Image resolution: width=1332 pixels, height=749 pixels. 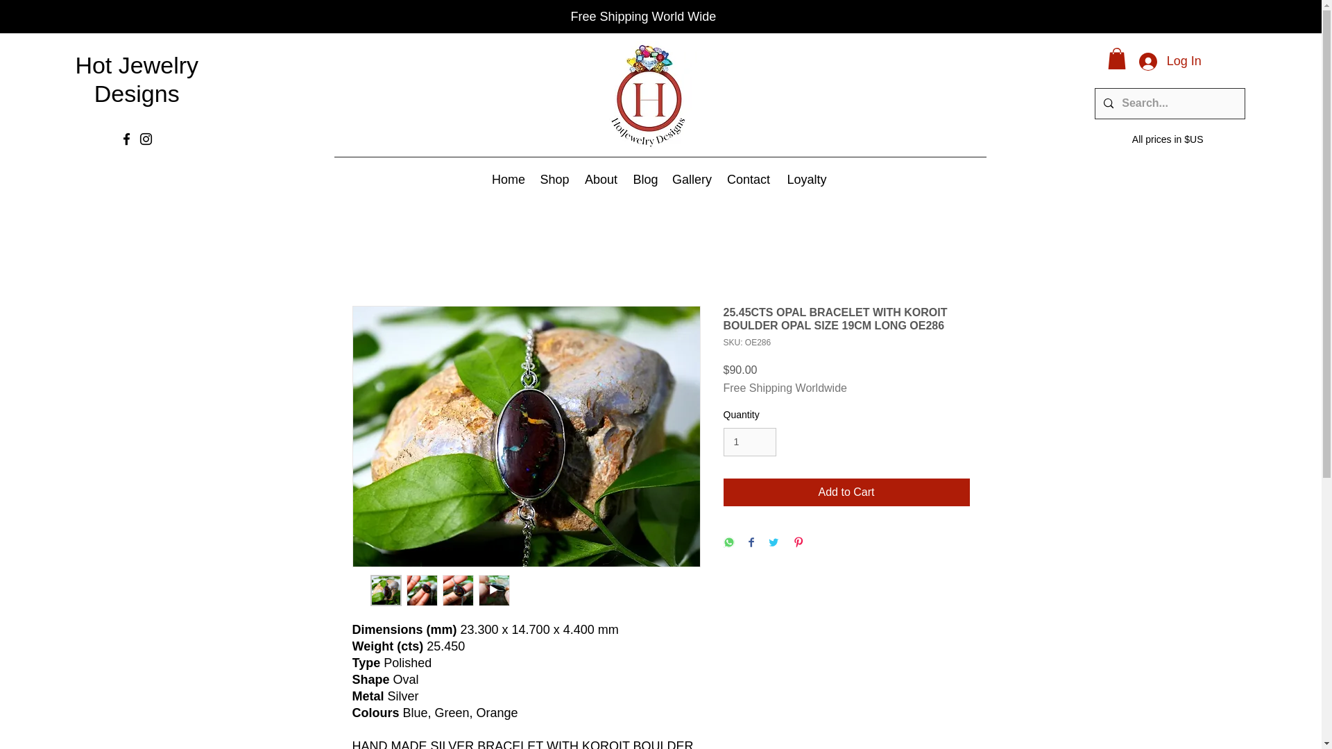 What do you see at coordinates (748, 179) in the screenshot?
I see `Contact` at bounding box center [748, 179].